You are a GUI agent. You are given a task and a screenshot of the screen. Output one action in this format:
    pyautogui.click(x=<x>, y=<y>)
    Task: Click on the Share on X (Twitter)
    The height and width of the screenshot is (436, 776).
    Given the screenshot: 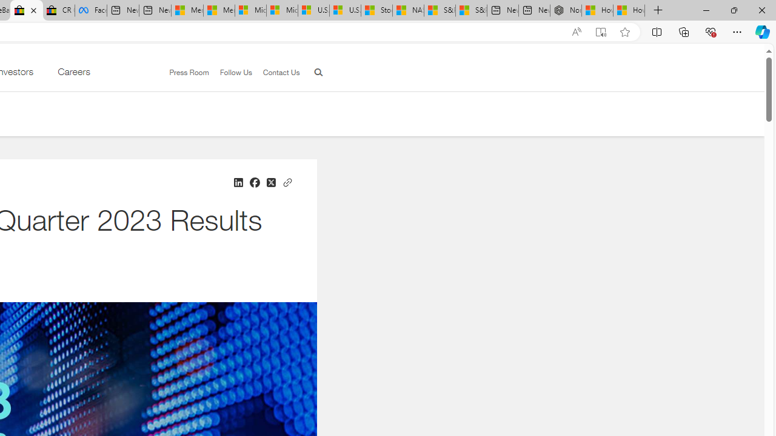 What is the action you would take?
    pyautogui.click(x=270, y=183)
    